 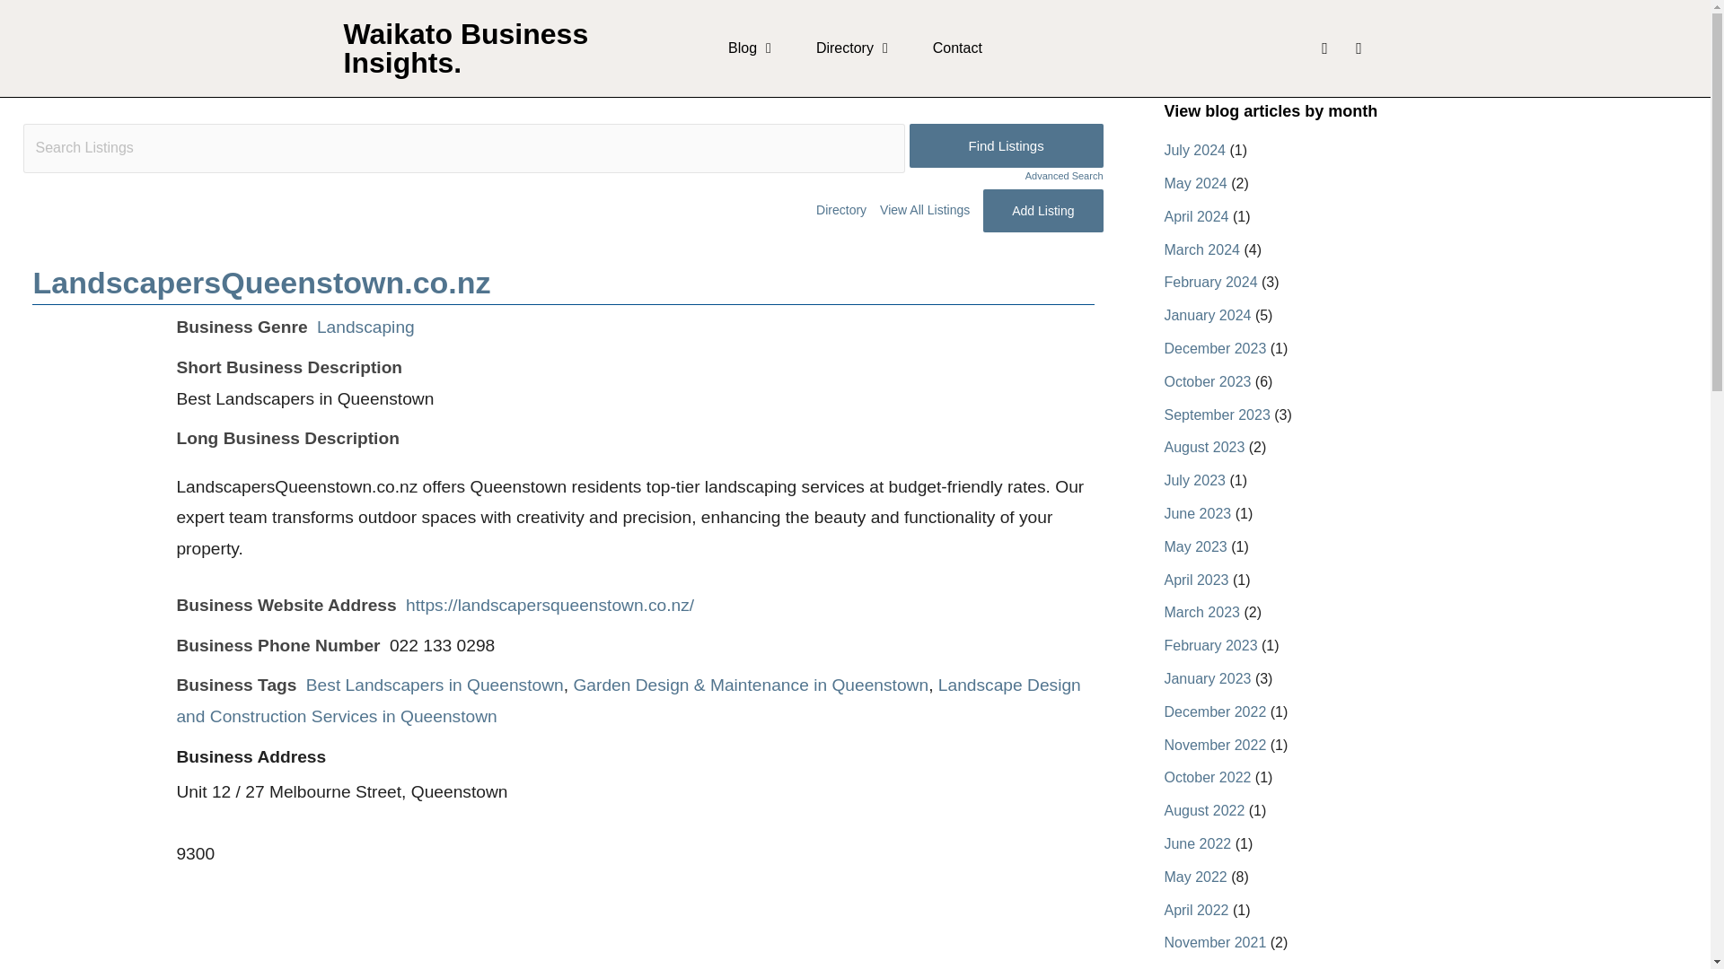 I want to click on April 2023, so click(x=1196, y=580).